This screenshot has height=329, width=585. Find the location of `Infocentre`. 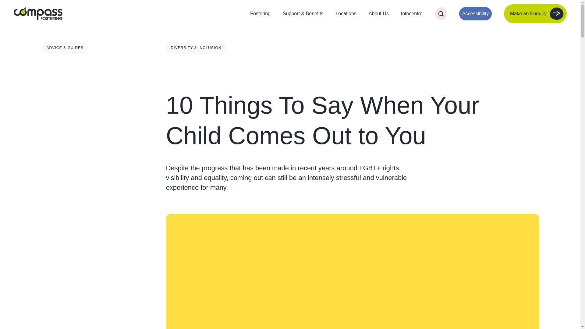

Infocentre is located at coordinates (411, 13).